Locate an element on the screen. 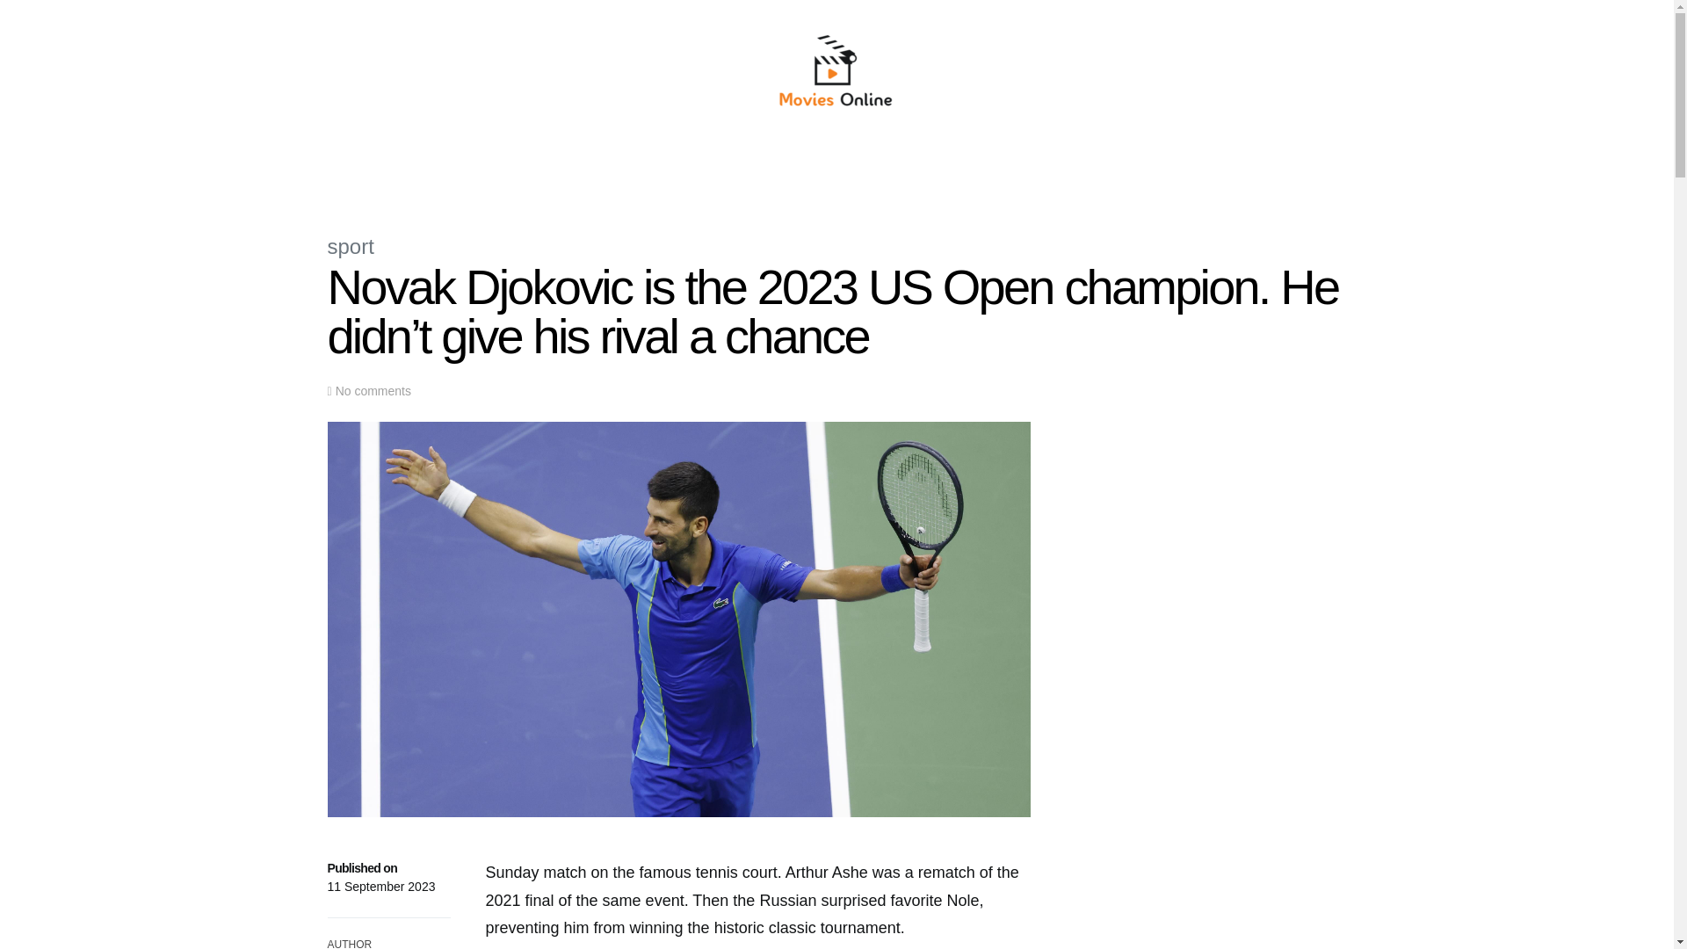  sport is located at coordinates (350, 246).